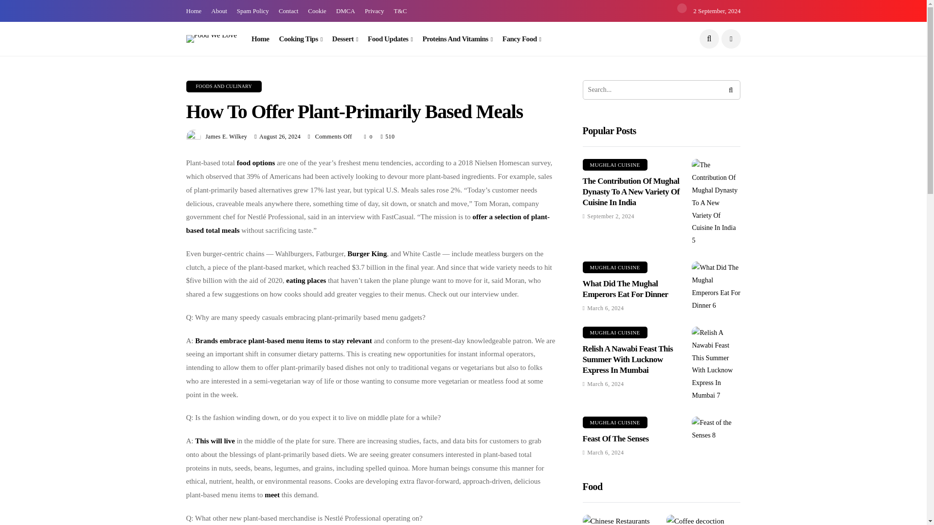 This screenshot has width=934, height=525. Describe the element at coordinates (375, 11) in the screenshot. I see `Privacy` at that location.